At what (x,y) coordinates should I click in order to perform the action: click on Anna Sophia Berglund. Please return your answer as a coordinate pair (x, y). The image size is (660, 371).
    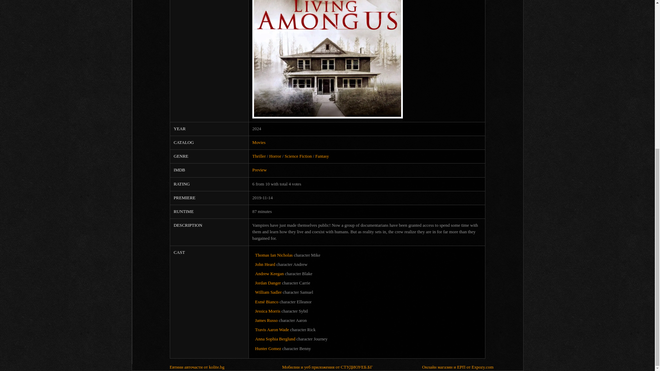
    Looking at the image, I should click on (275, 339).